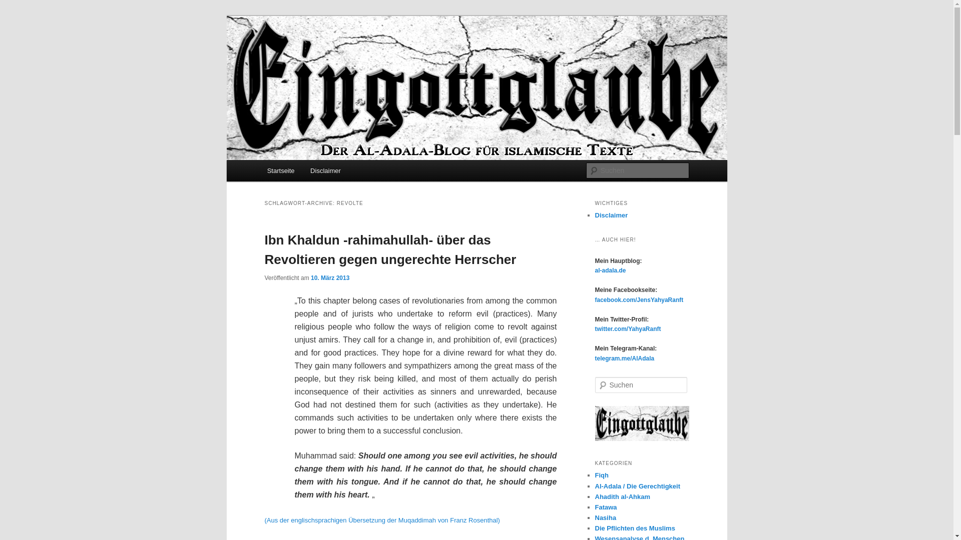 The image size is (961, 540). Describe the element at coordinates (605, 518) in the screenshot. I see `Nasiha` at that location.